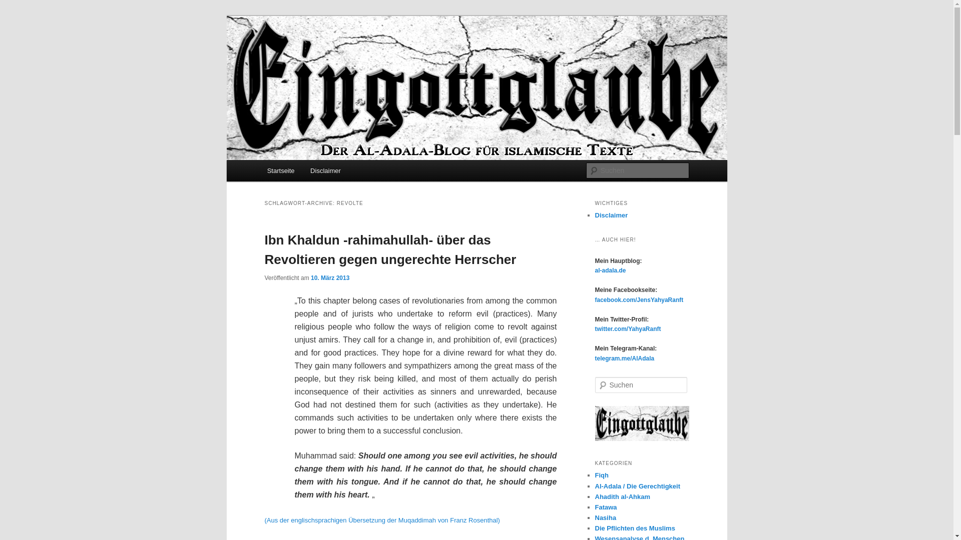 The image size is (961, 540). Describe the element at coordinates (605, 518) in the screenshot. I see `Nasiha` at that location.